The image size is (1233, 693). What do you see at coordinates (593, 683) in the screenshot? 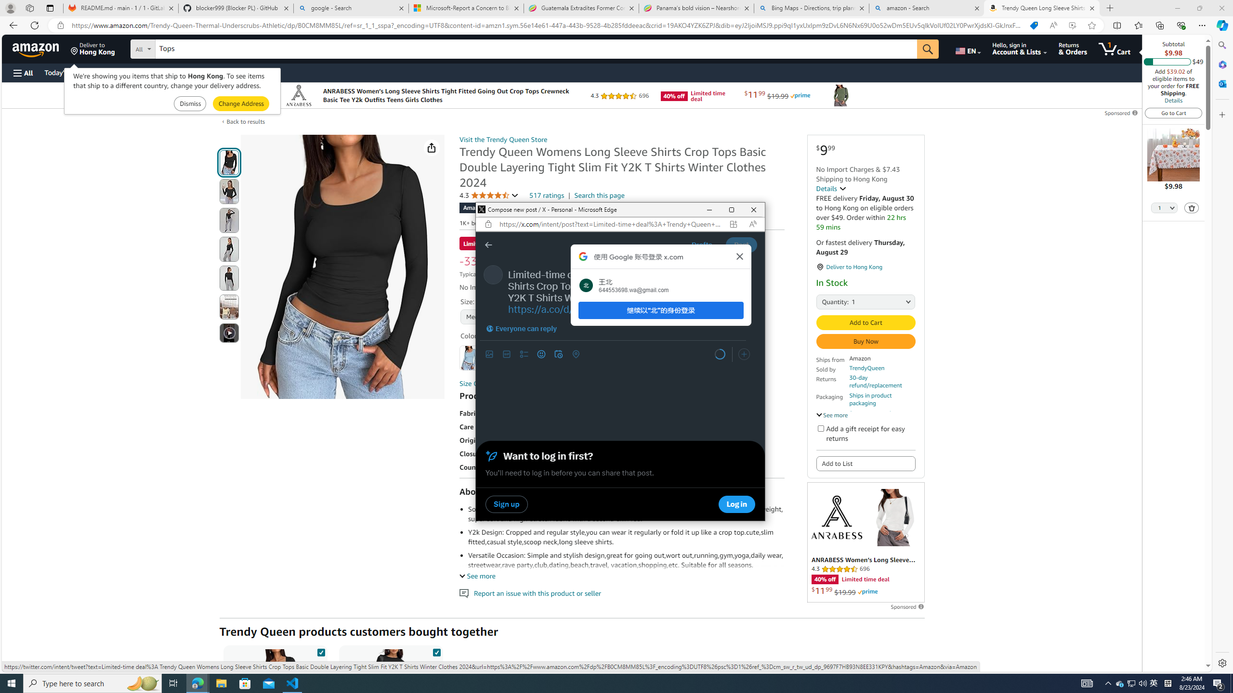
I see `Running applications` at bounding box center [593, 683].